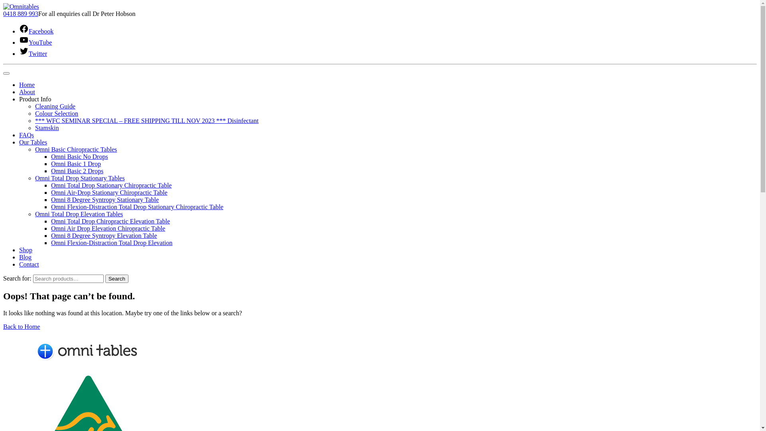 This screenshot has width=766, height=431. I want to click on Search, so click(117, 279).